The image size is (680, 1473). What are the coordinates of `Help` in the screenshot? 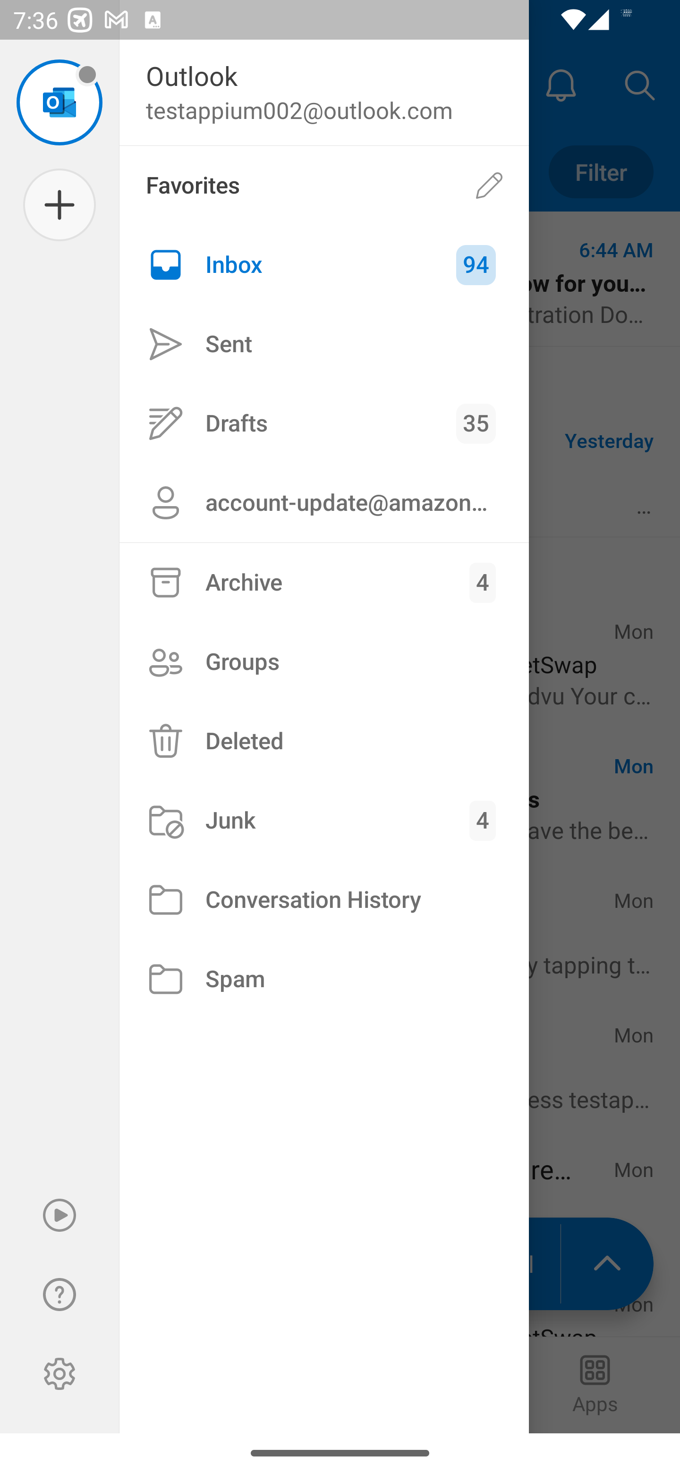 It's located at (59, 1295).